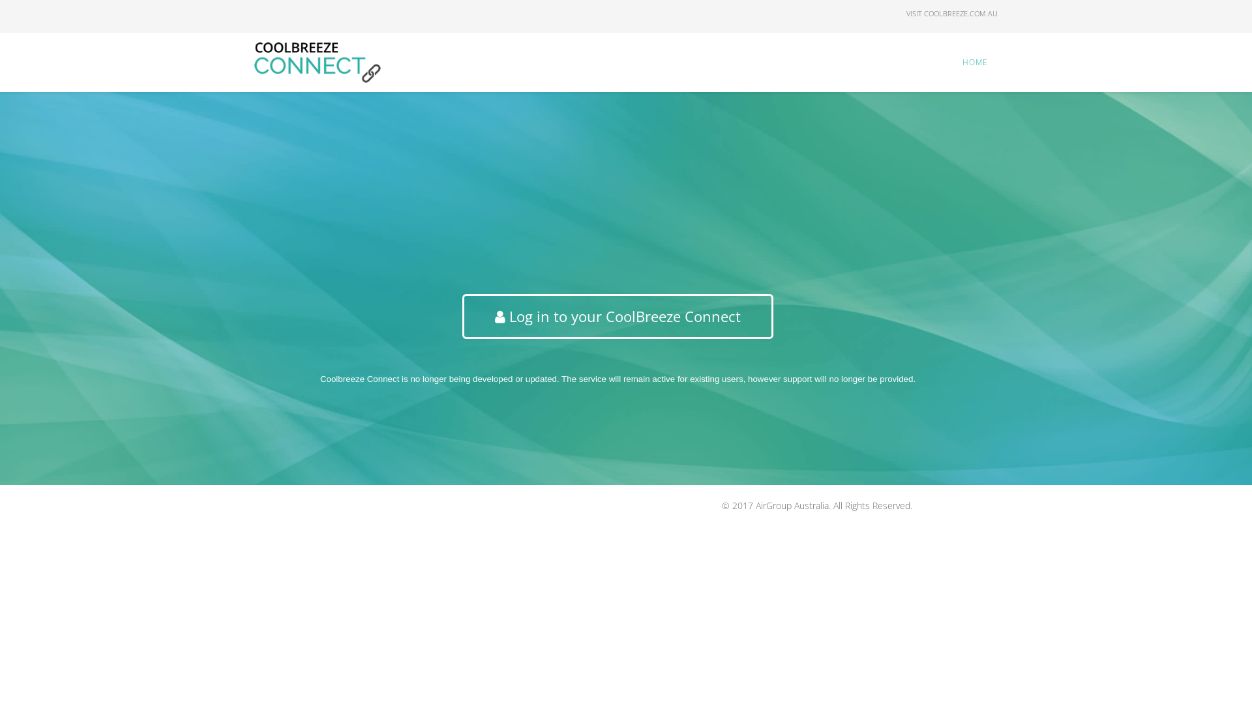 This screenshot has height=704, width=1252. Describe the element at coordinates (976, 63) in the screenshot. I see `HOME` at that location.